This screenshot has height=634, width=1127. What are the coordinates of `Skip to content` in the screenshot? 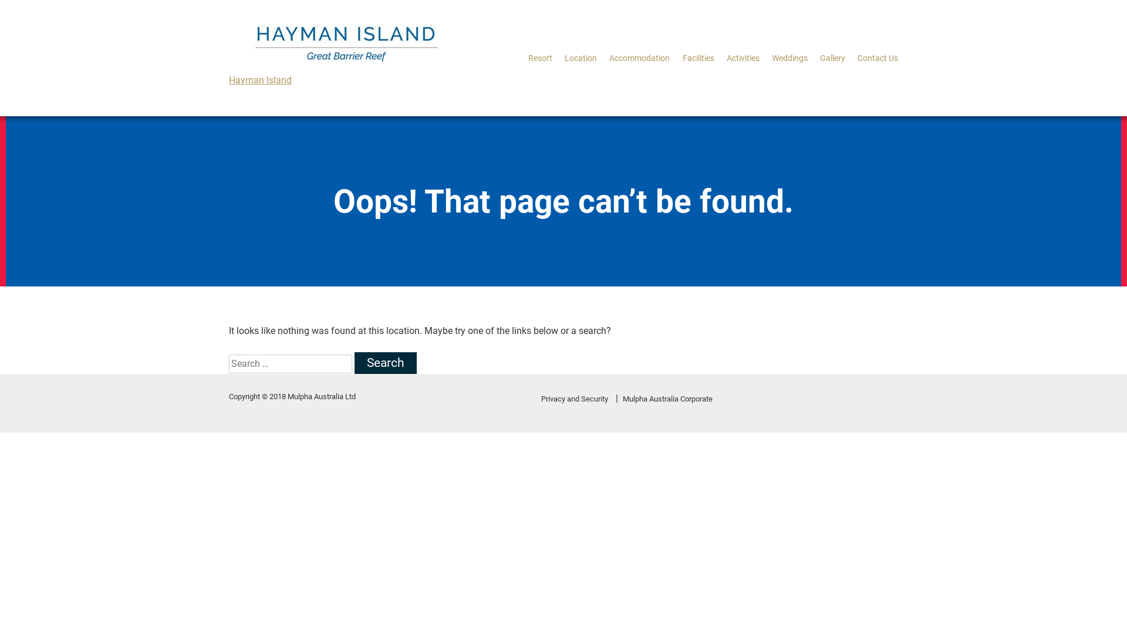 It's located at (0, 0).